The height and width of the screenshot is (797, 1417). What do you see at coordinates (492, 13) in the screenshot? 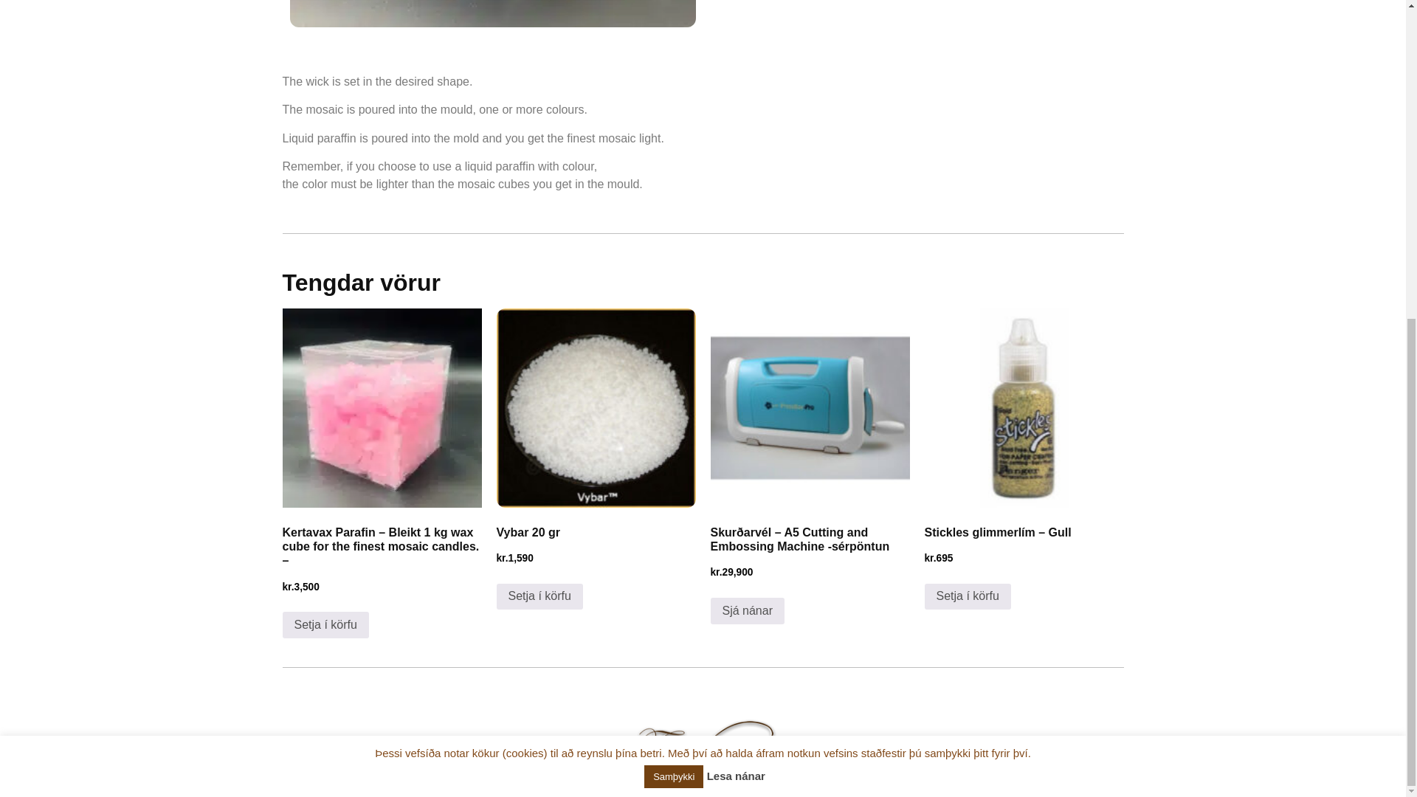
I see `mosaik-lilla-scaled` at bounding box center [492, 13].